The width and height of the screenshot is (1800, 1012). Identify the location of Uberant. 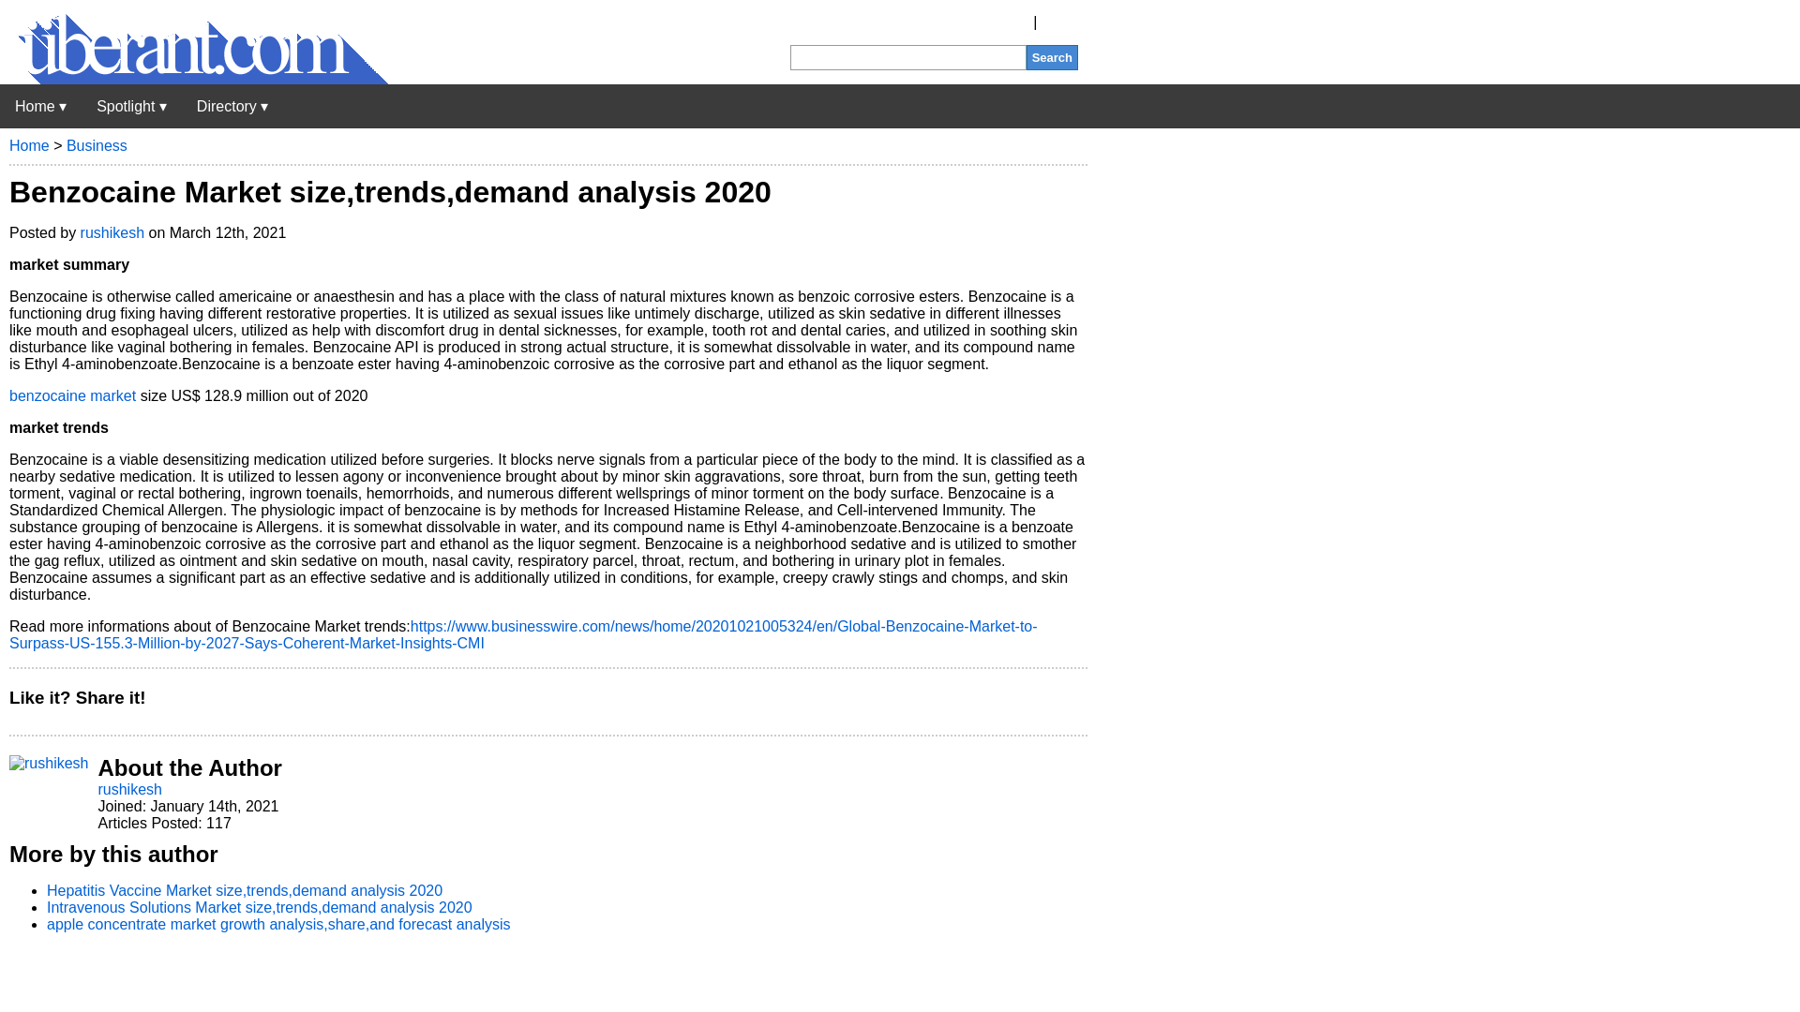
(40, 106).